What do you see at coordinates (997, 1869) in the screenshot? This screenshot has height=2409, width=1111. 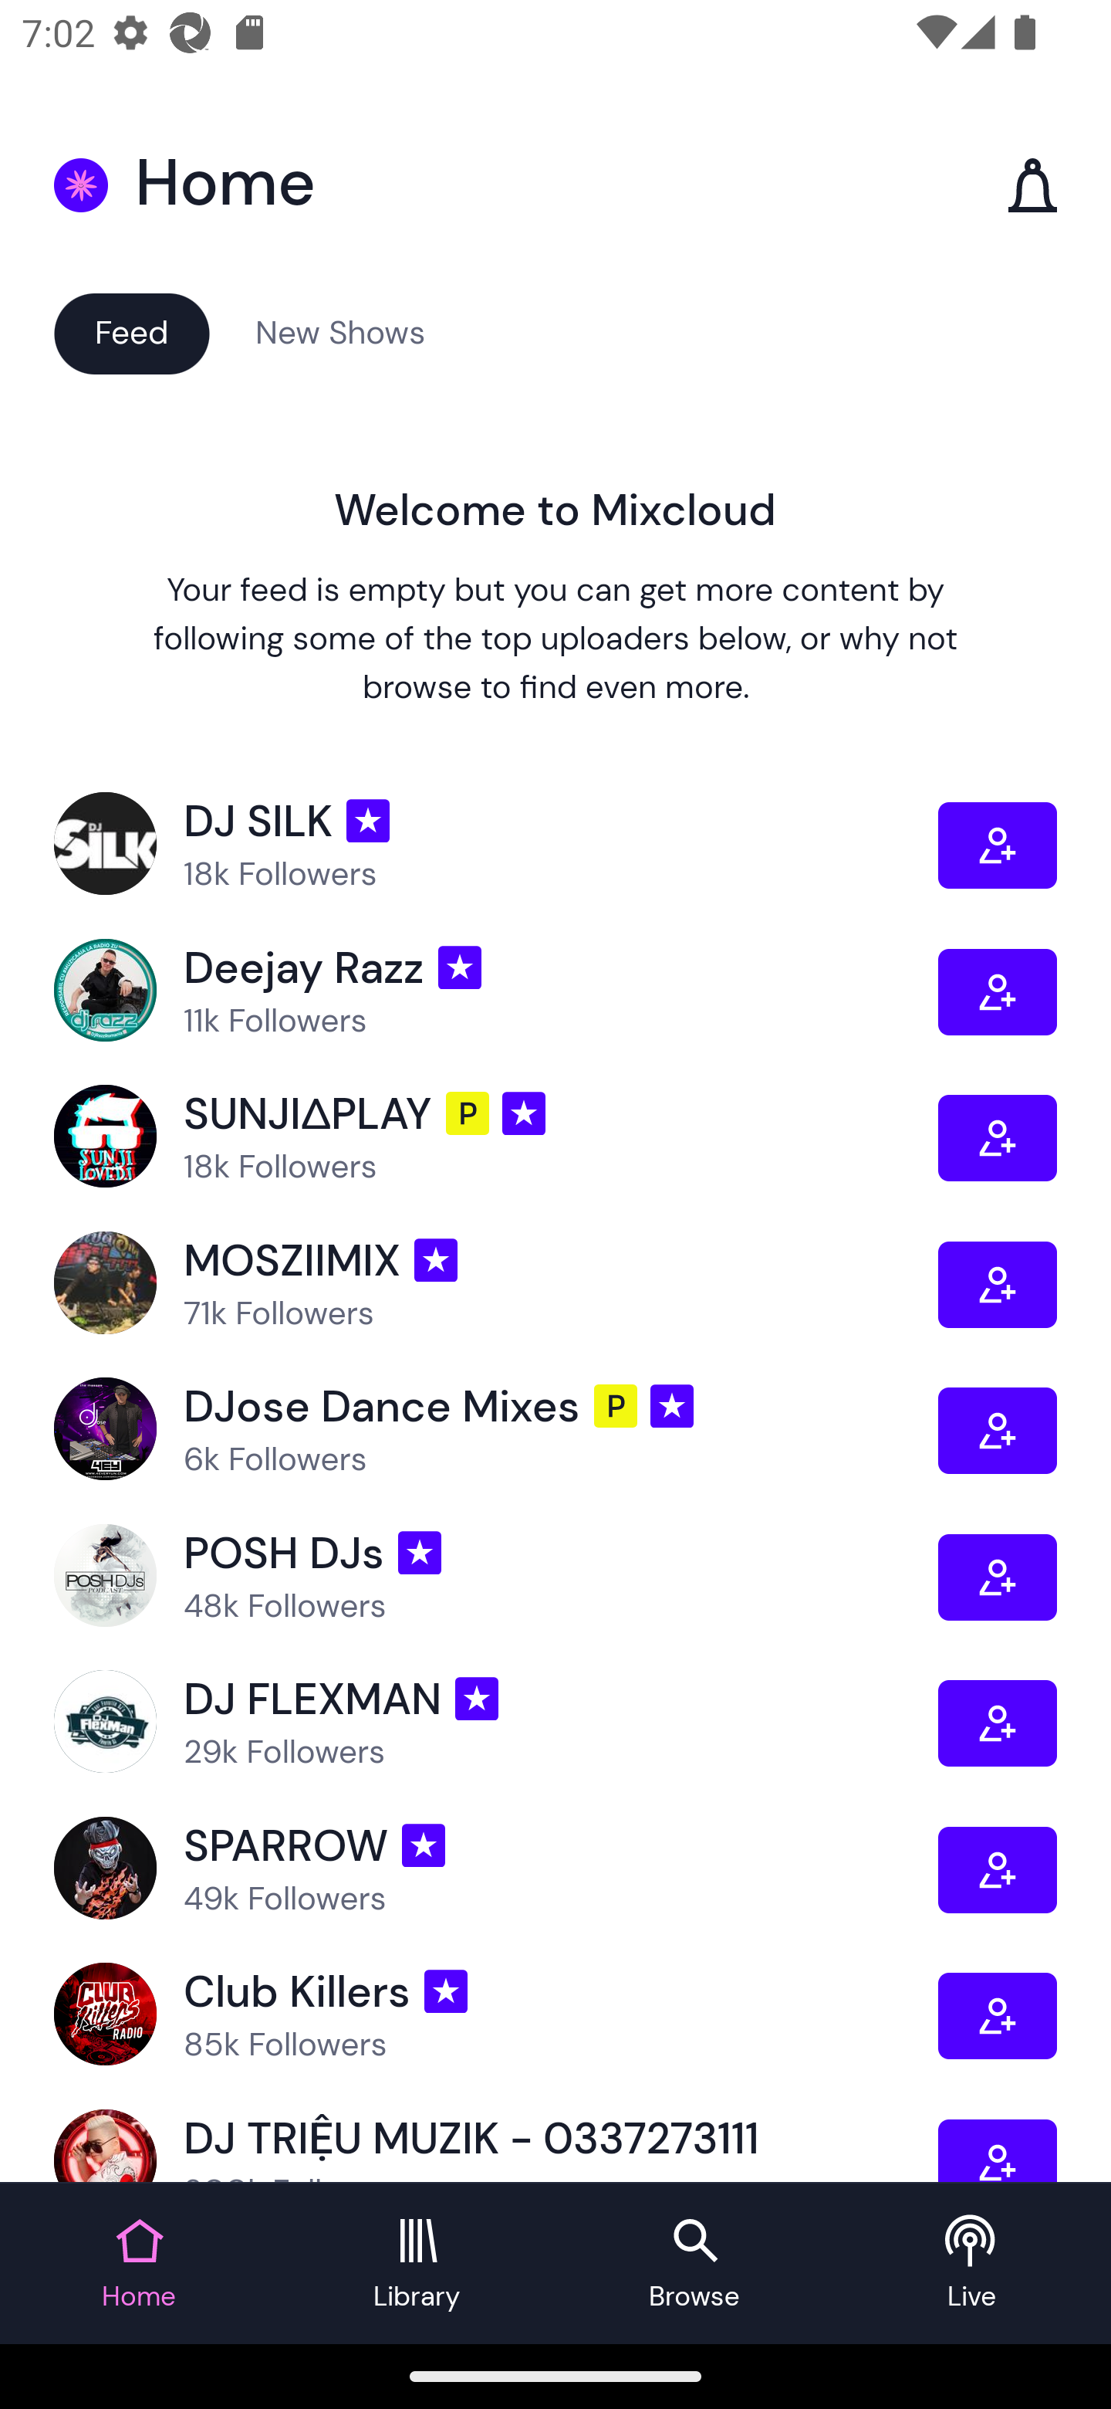 I see `Follow` at bounding box center [997, 1869].